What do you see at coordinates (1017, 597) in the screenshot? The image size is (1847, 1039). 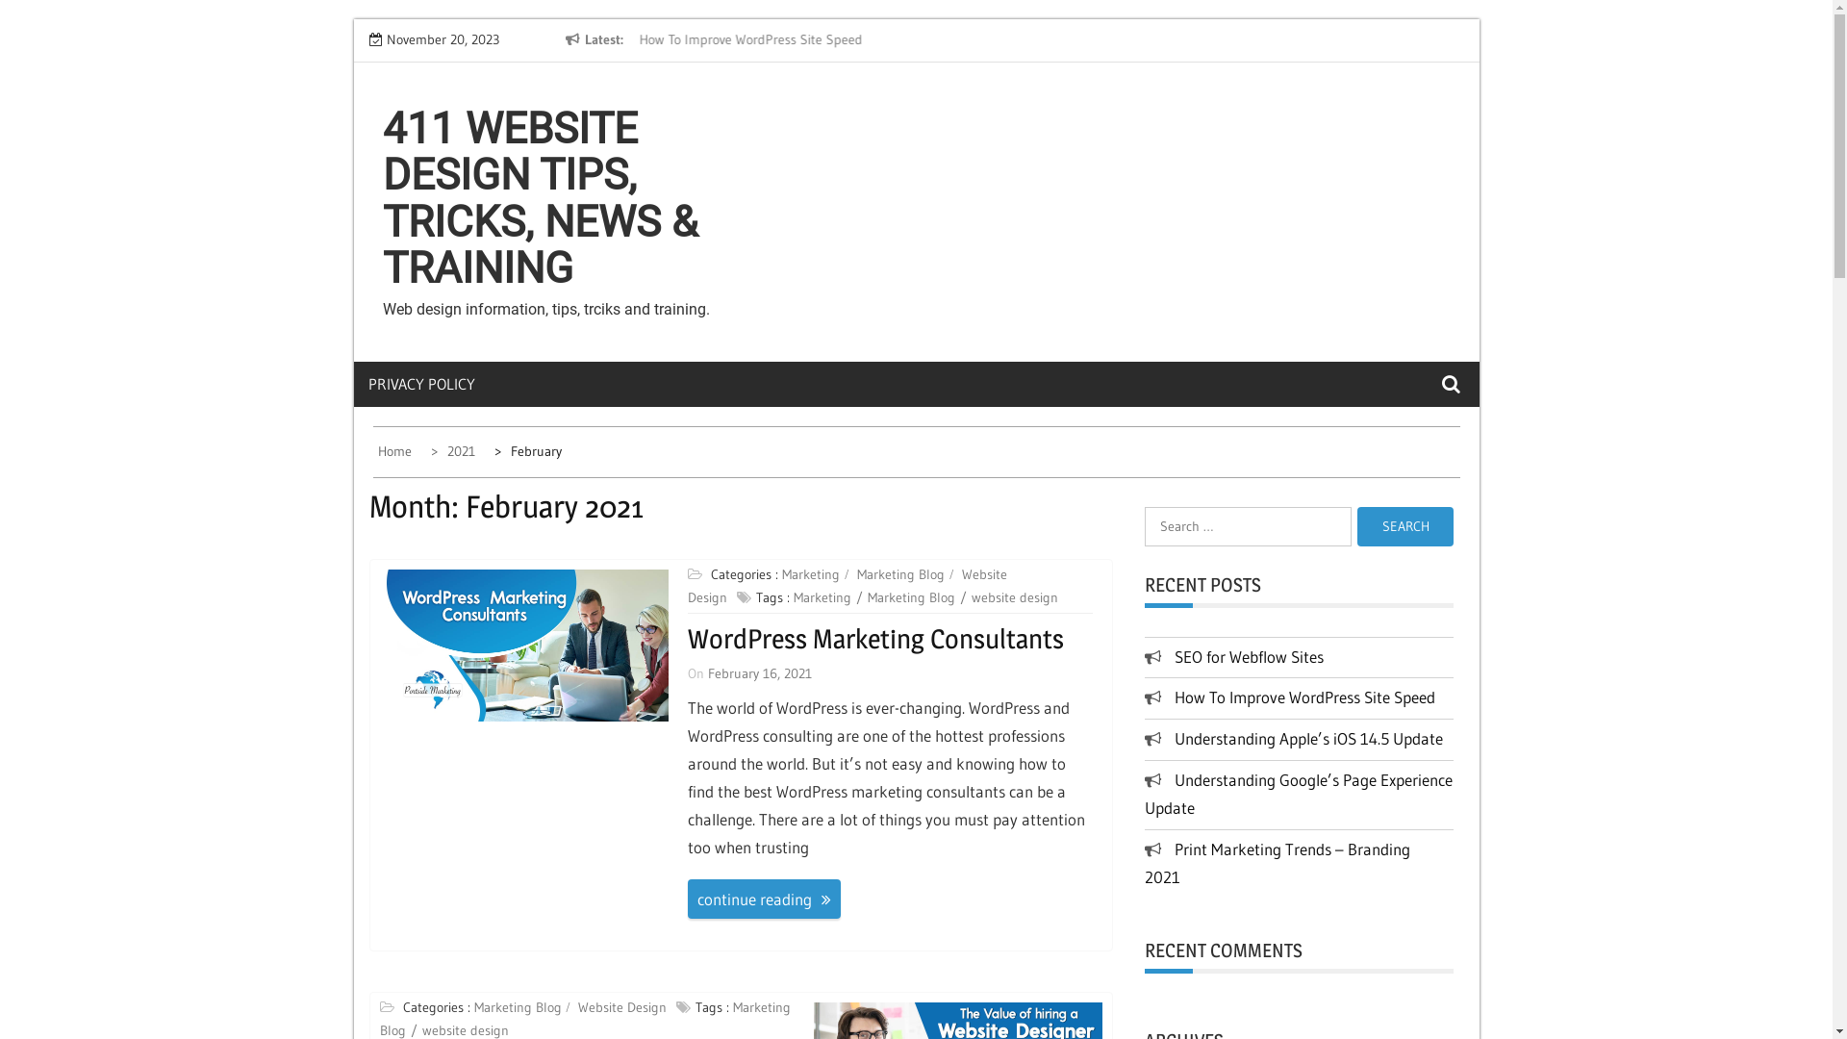 I see `website design` at bounding box center [1017, 597].